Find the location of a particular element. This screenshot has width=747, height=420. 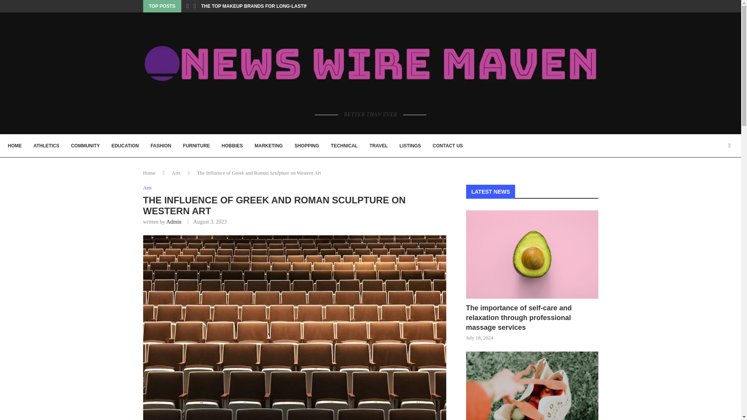

TECHNICAL is located at coordinates (344, 145).